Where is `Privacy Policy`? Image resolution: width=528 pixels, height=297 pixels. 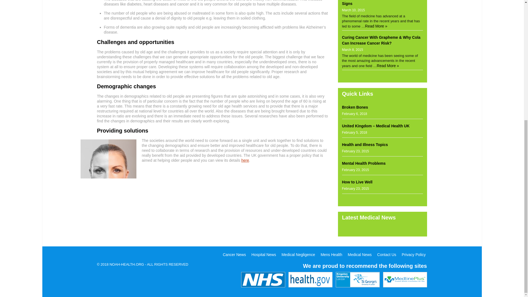
Privacy Policy is located at coordinates (414, 255).